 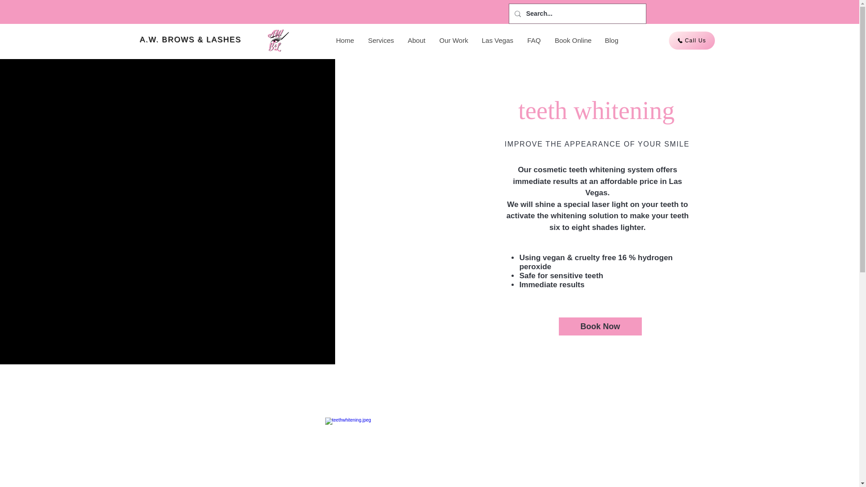 I want to click on About, so click(x=416, y=41).